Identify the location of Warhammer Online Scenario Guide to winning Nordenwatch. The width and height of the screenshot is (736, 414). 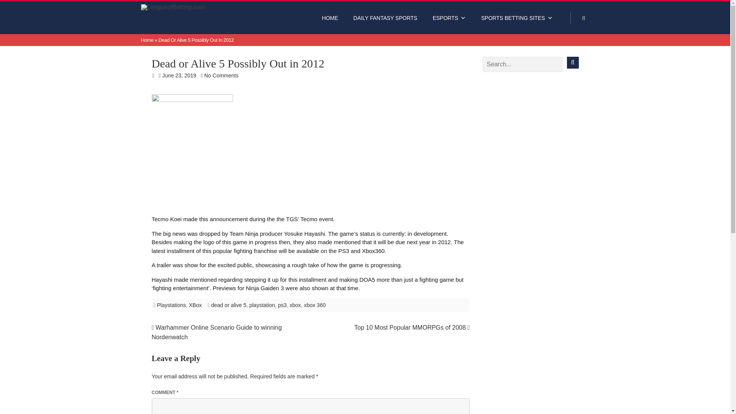
(217, 332).